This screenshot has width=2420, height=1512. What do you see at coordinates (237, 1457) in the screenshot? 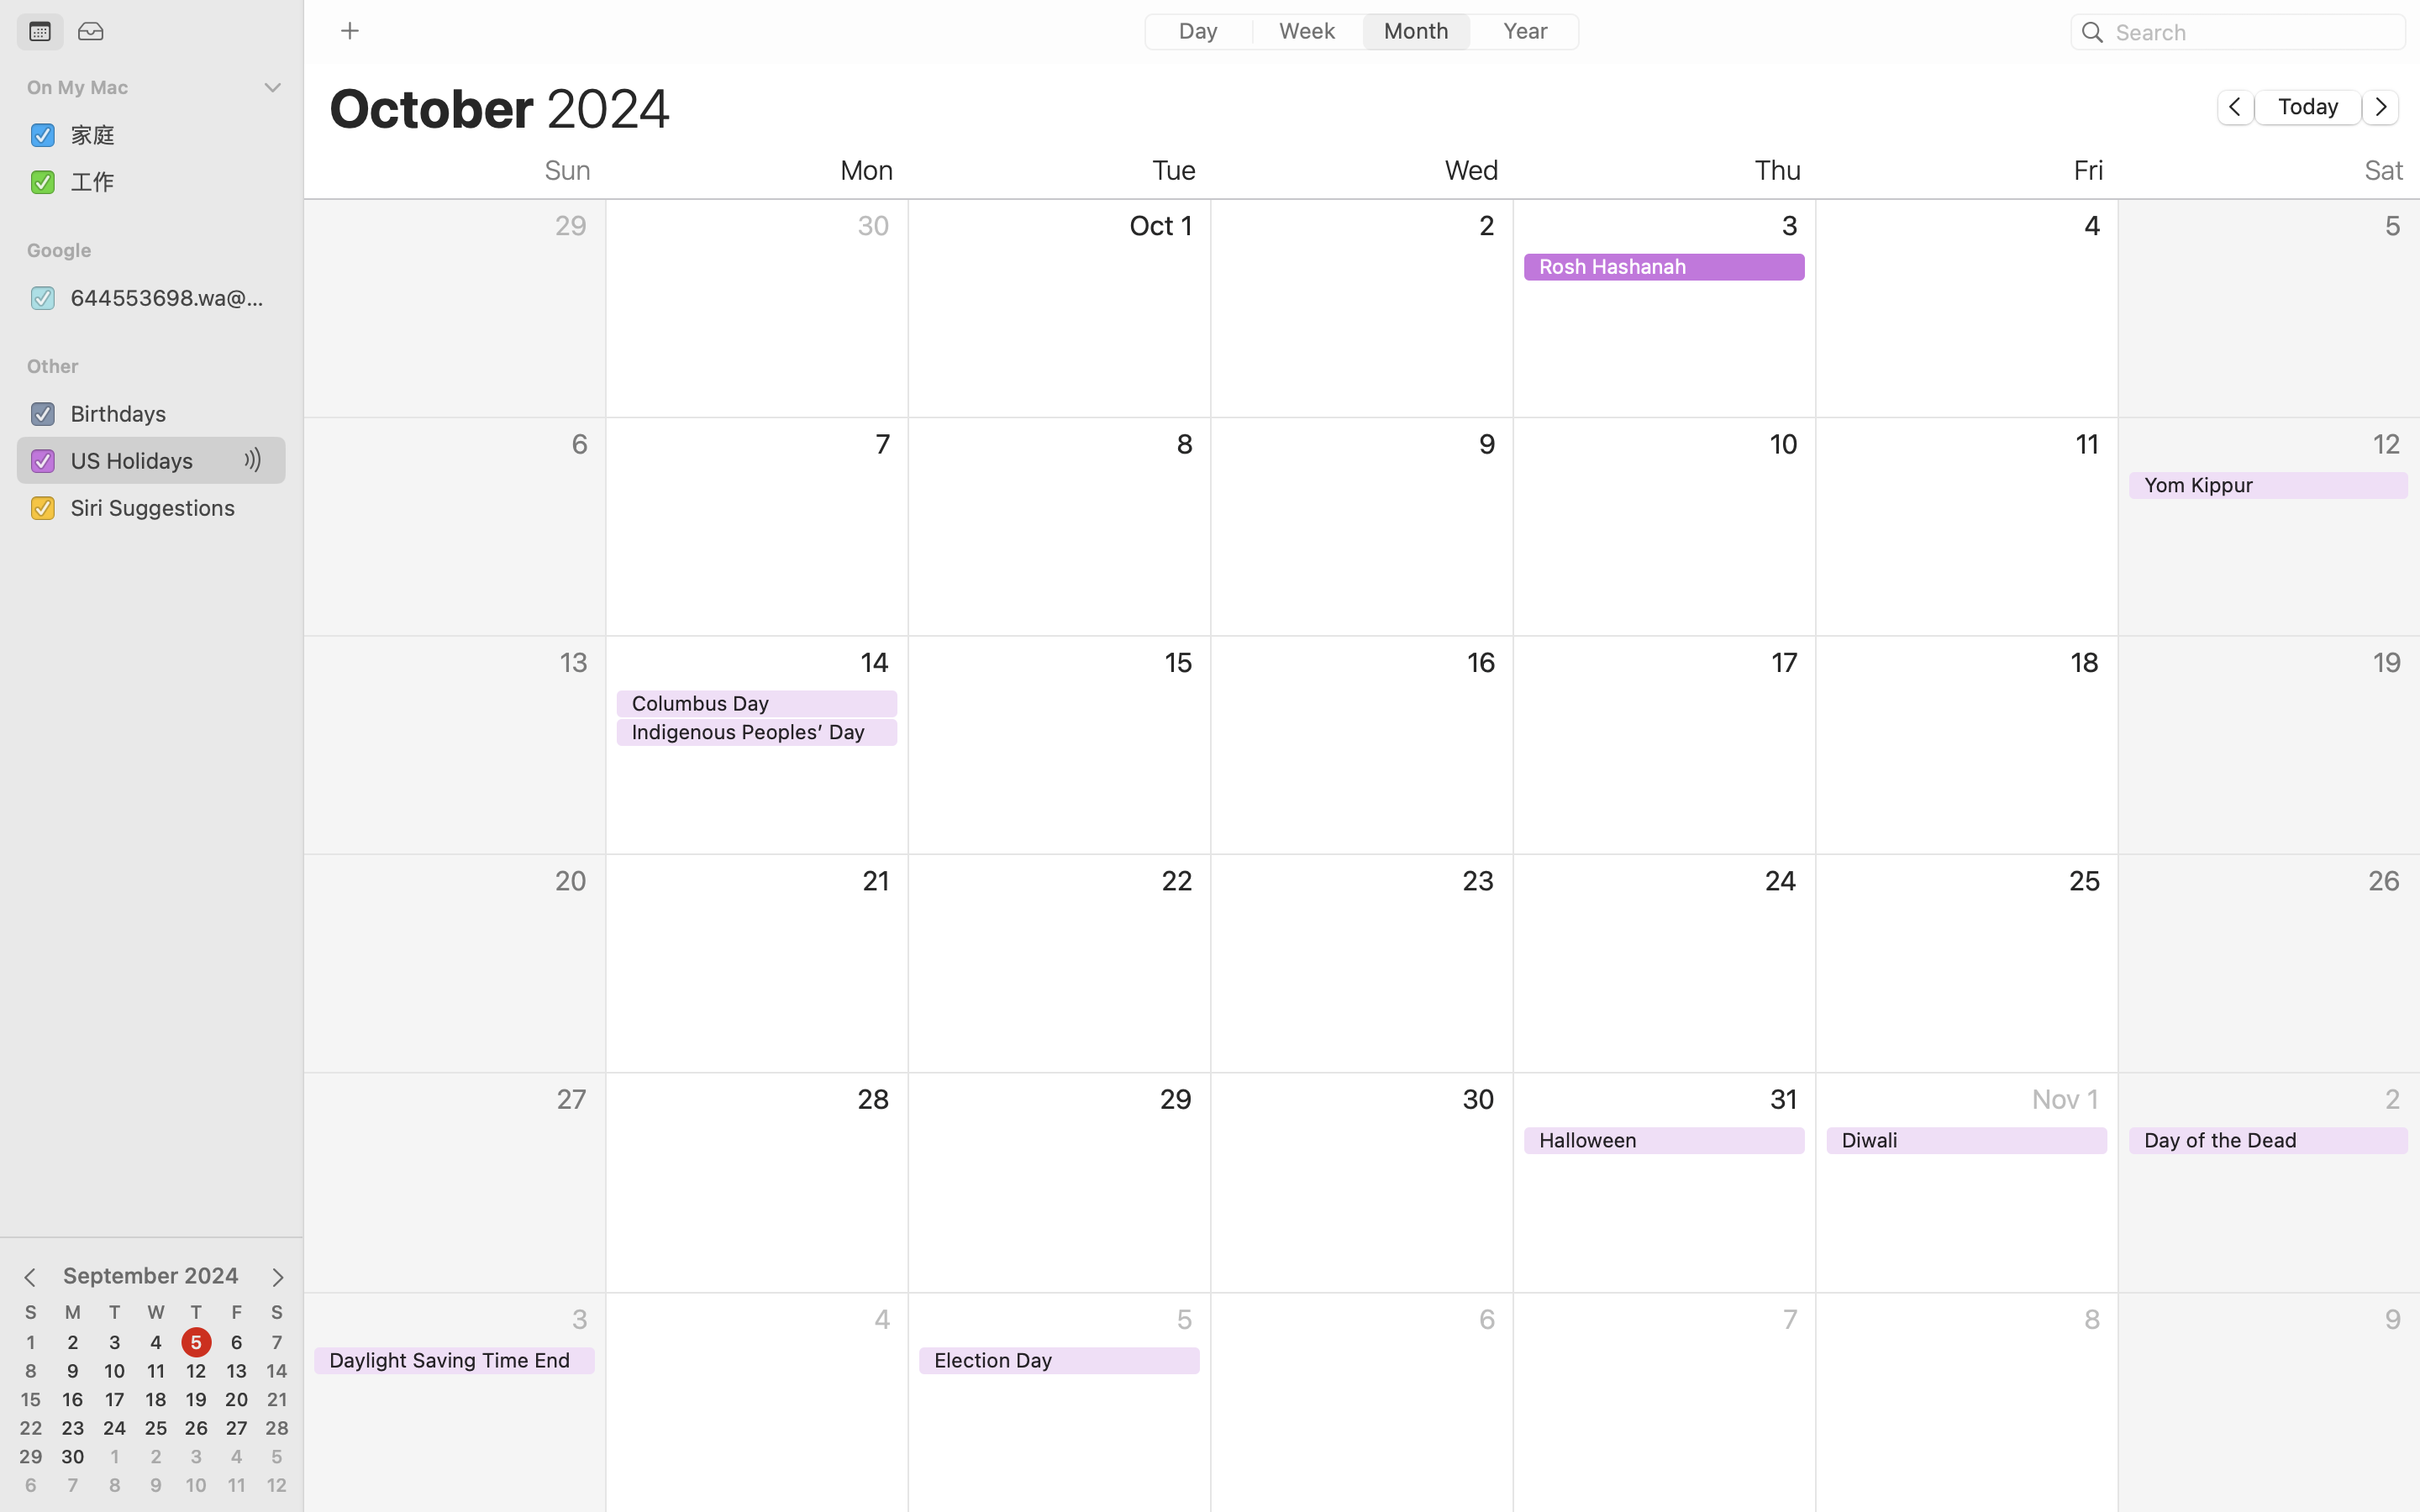
I see `4` at bounding box center [237, 1457].